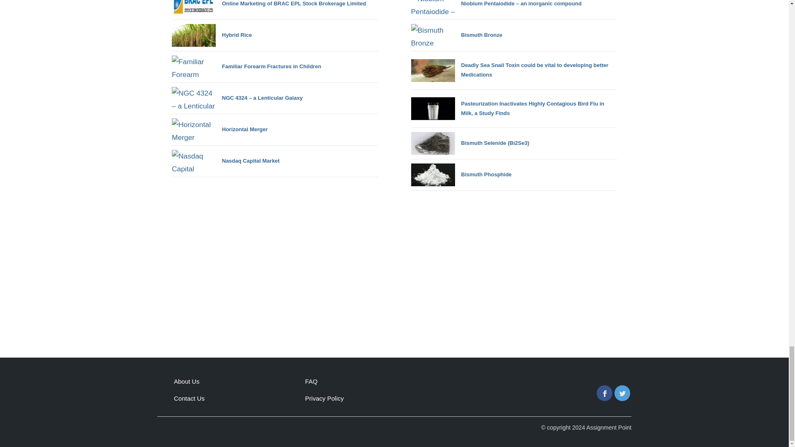 The height and width of the screenshot is (447, 795). What do you see at coordinates (456, 36) in the screenshot?
I see `Bismuth Bronze` at bounding box center [456, 36].